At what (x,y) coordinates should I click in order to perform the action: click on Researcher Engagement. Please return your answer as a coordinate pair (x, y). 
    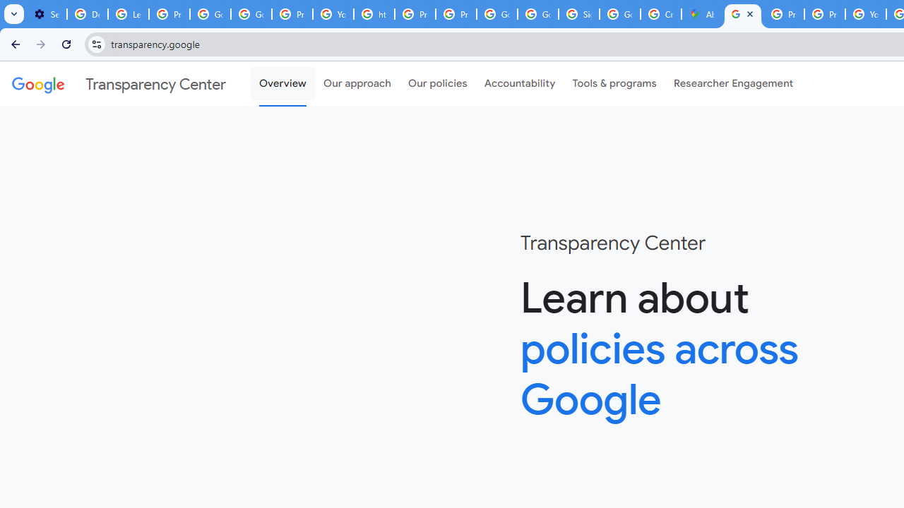
    Looking at the image, I should click on (733, 84).